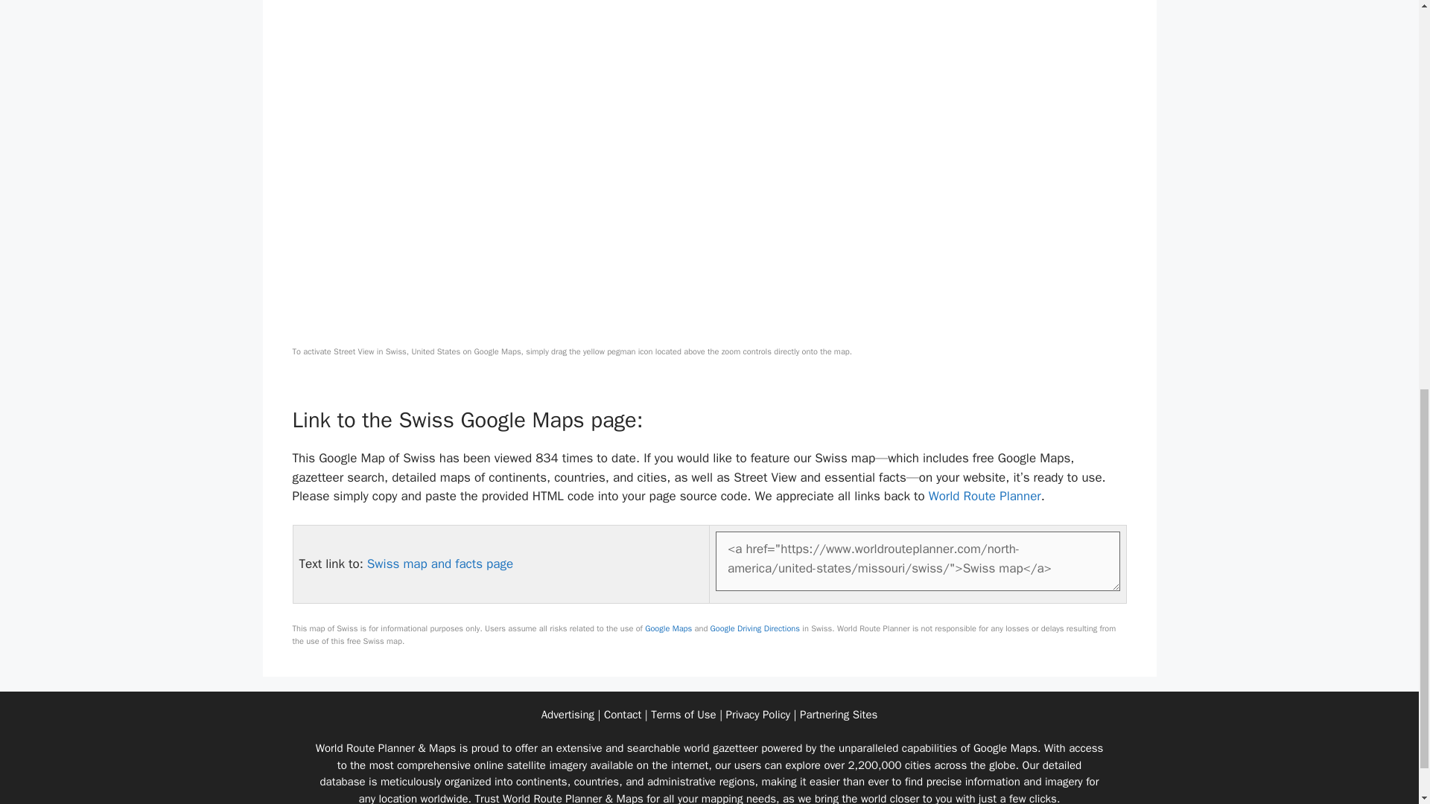  What do you see at coordinates (755, 628) in the screenshot?
I see `Google Driving Directions` at bounding box center [755, 628].